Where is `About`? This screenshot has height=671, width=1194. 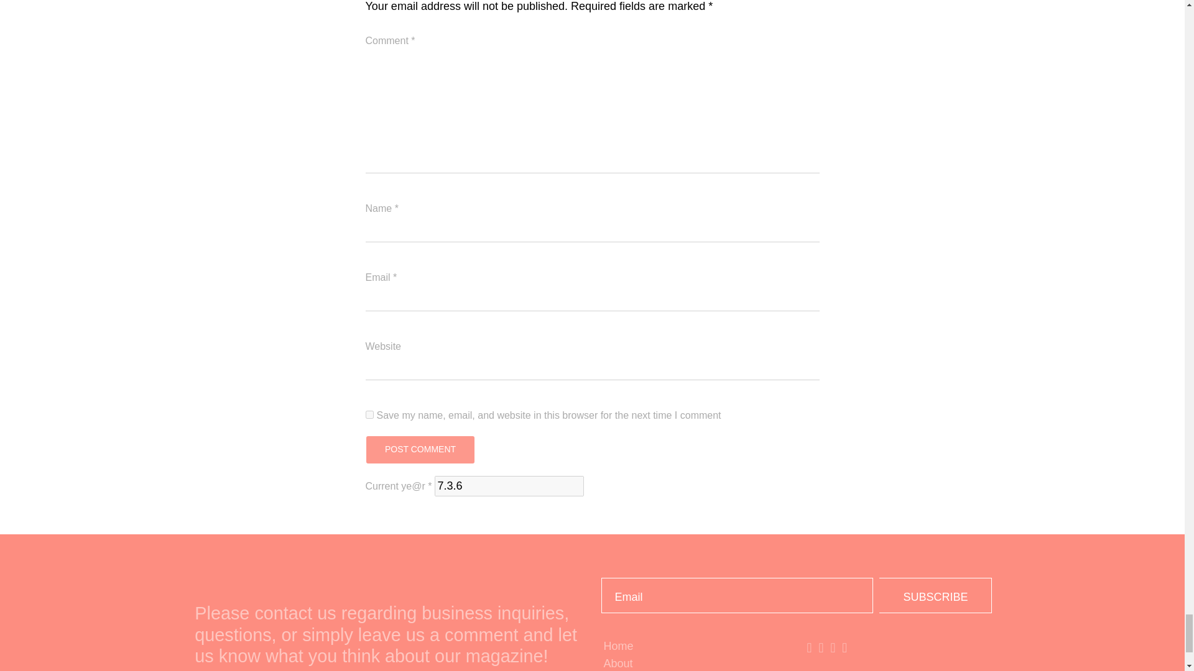
About is located at coordinates (693, 664).